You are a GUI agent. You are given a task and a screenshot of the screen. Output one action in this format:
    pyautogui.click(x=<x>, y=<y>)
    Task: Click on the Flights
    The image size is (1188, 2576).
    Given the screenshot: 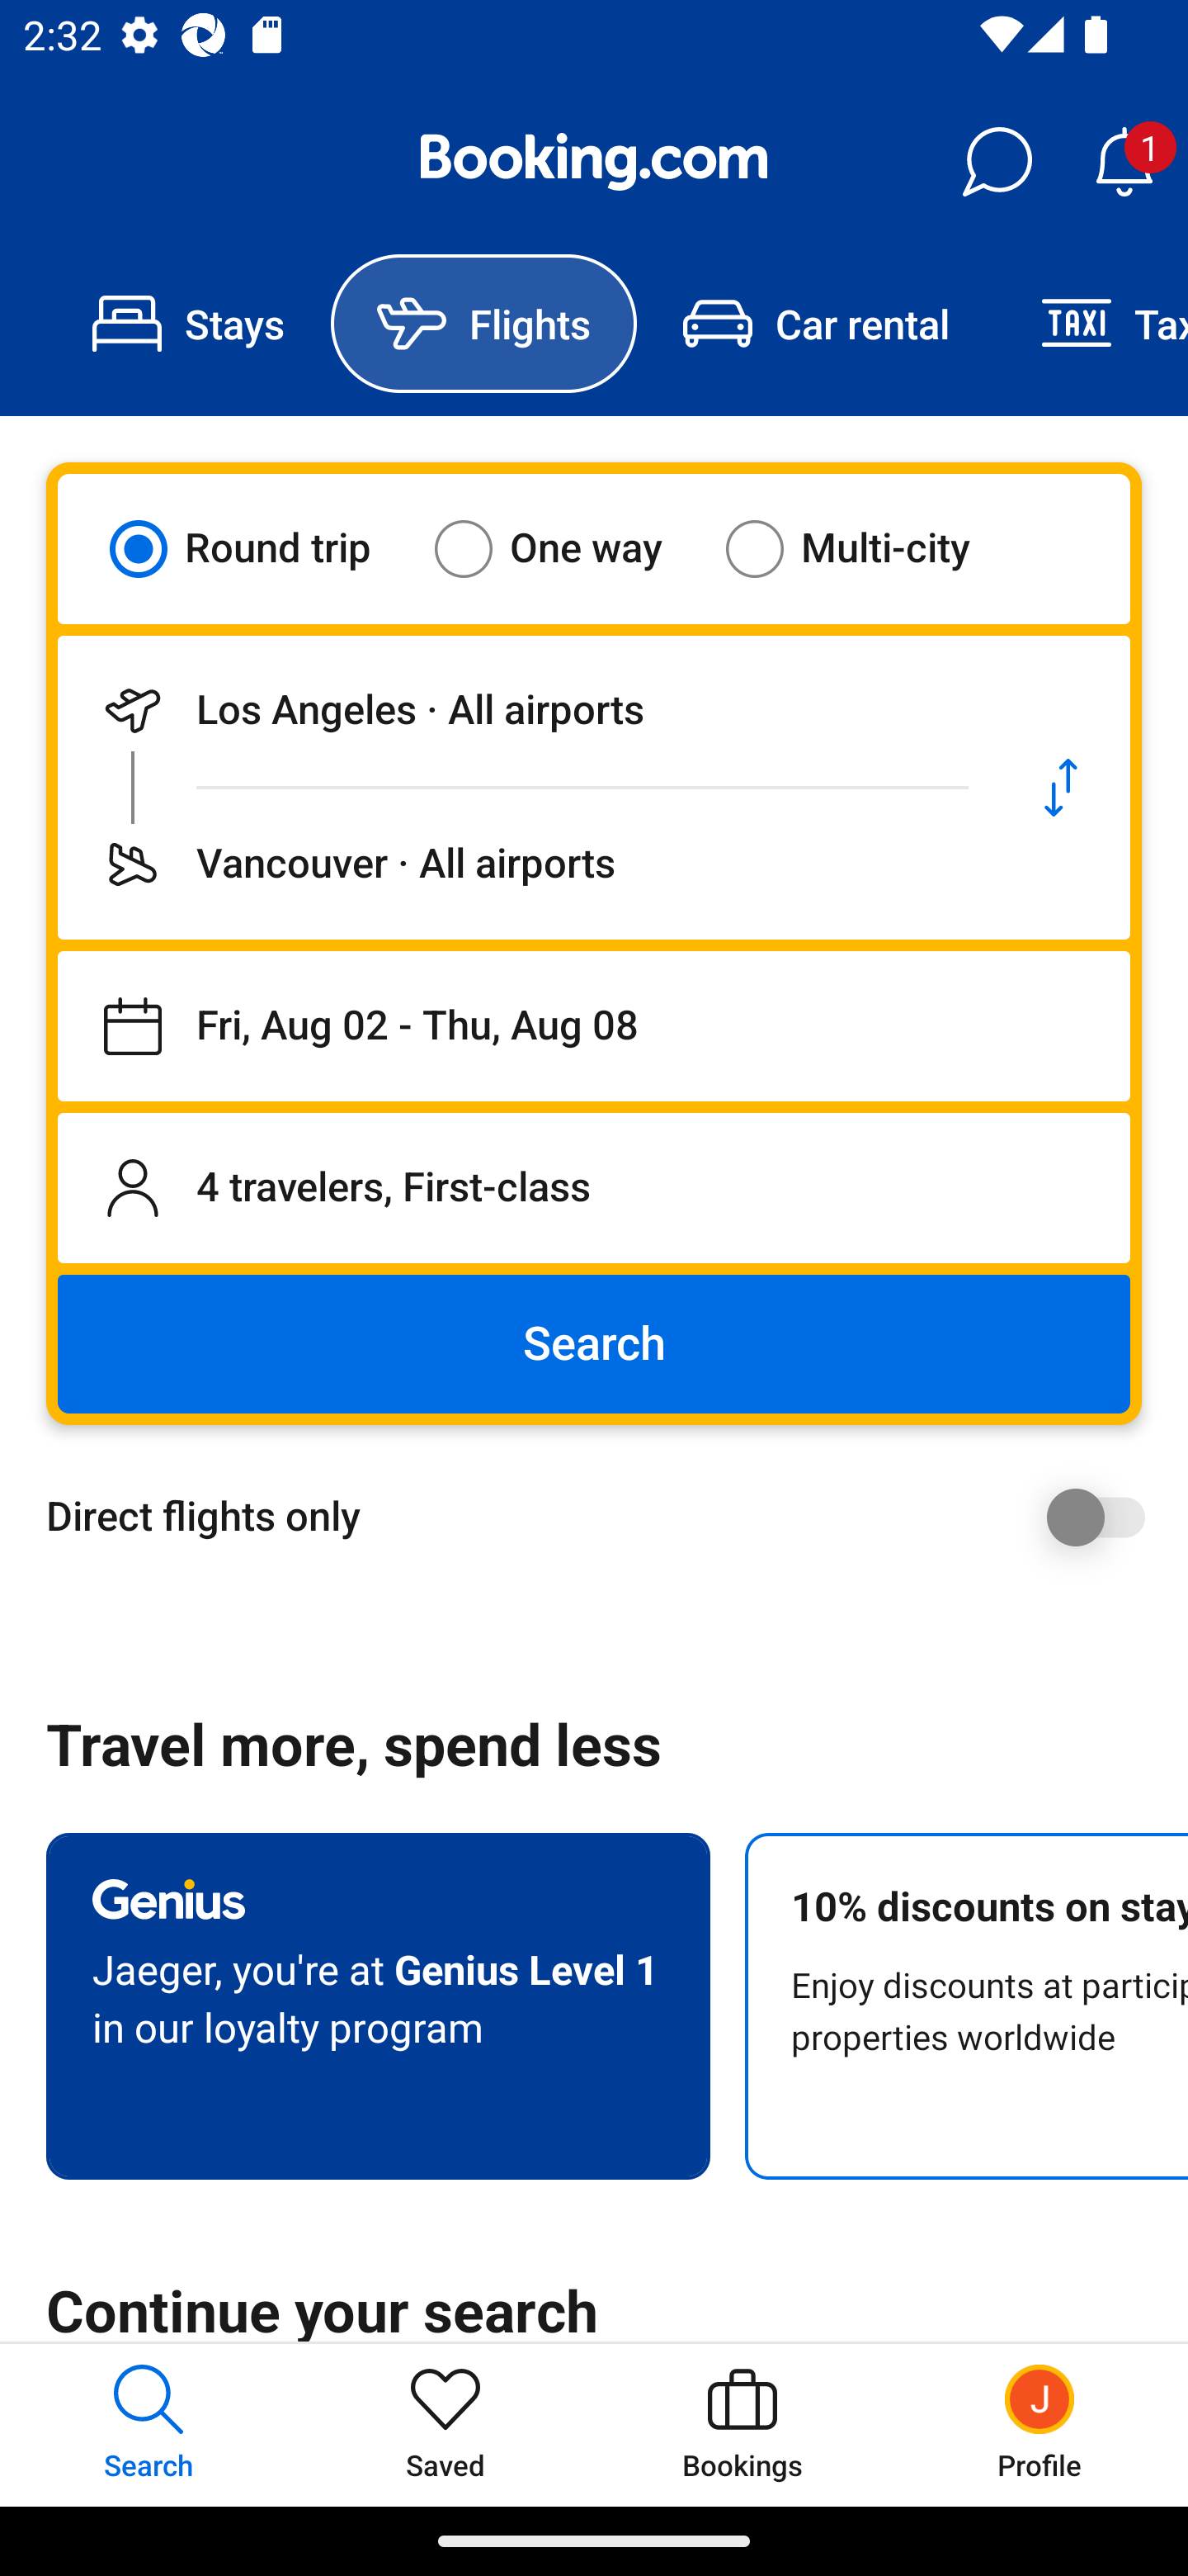 What is the action you would take?
    pyautogui.click(x=483, y=324)
    